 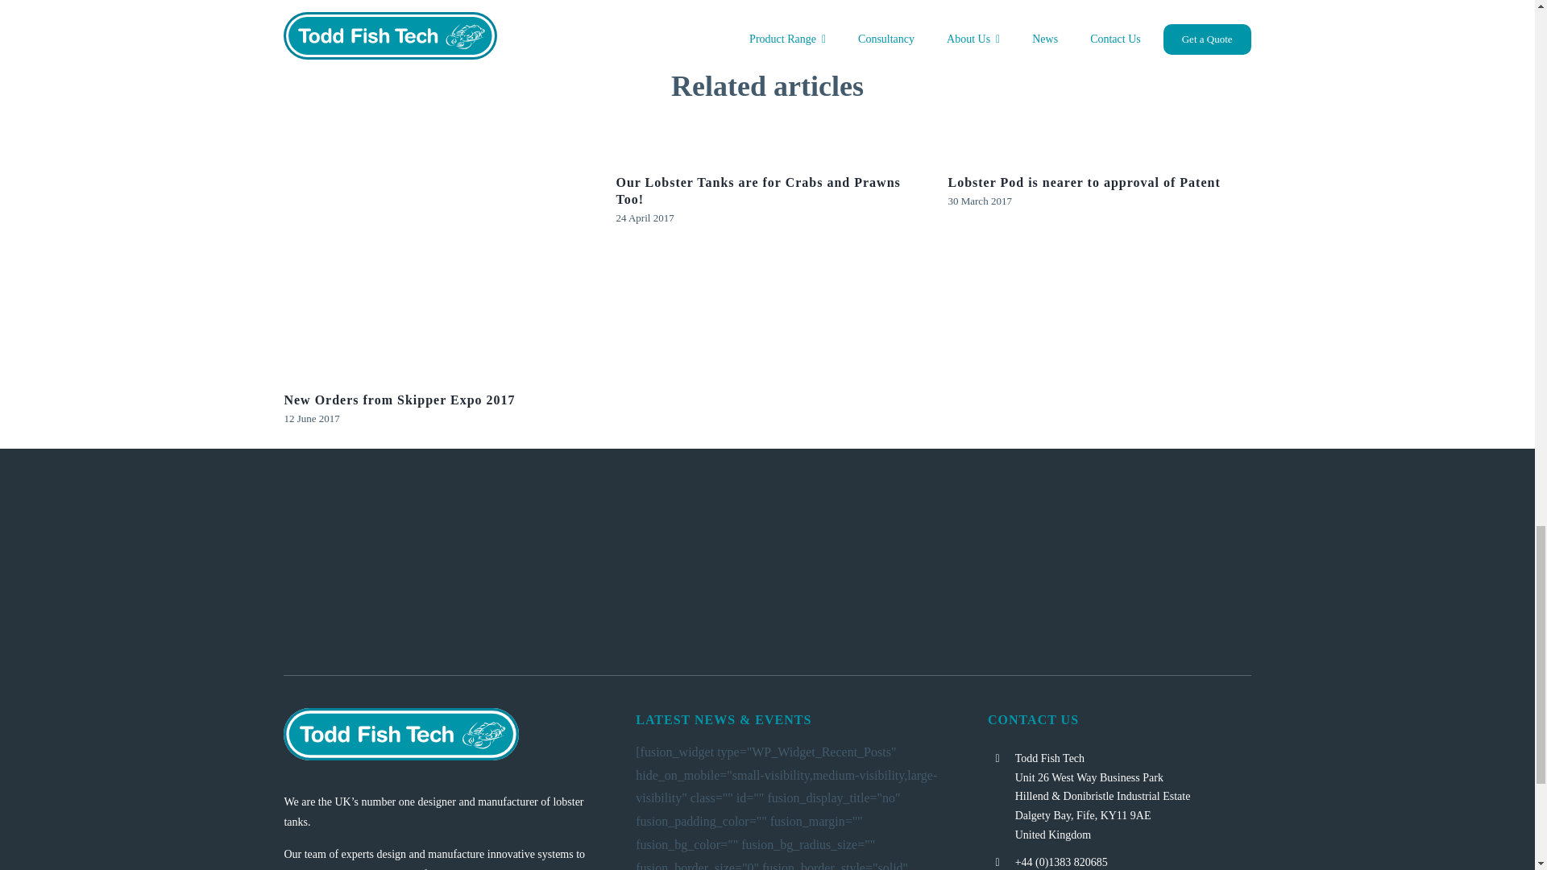 What do you see at coordinates (757, 190) in the screenshot?
I see `Our Lobster Tanks are for Crabs and Prawns Too!` at bounding box center [757, 190].